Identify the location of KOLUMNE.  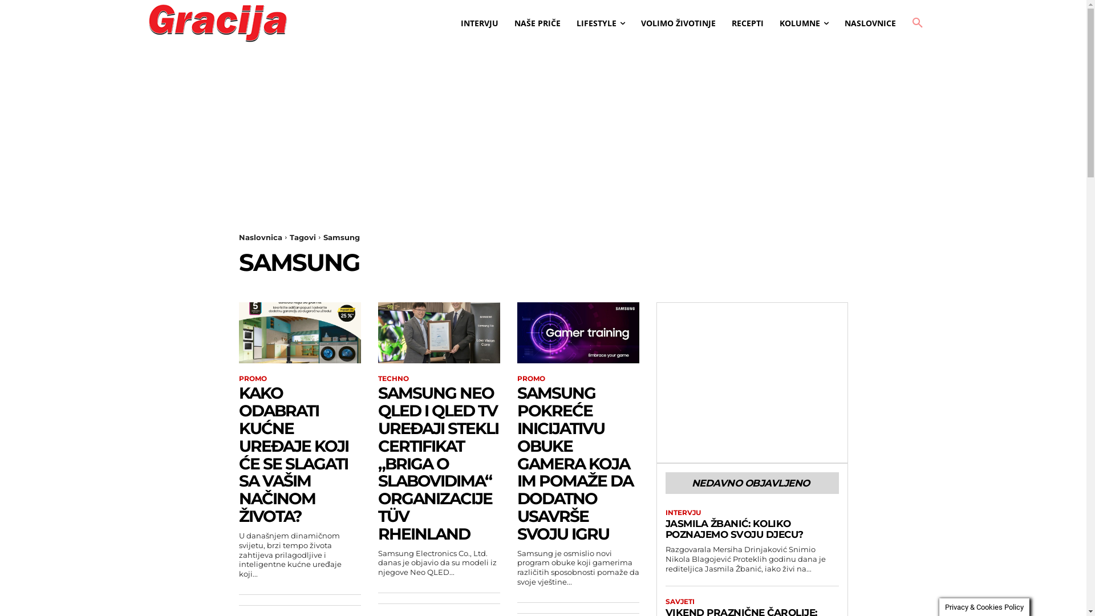
(804, 23).